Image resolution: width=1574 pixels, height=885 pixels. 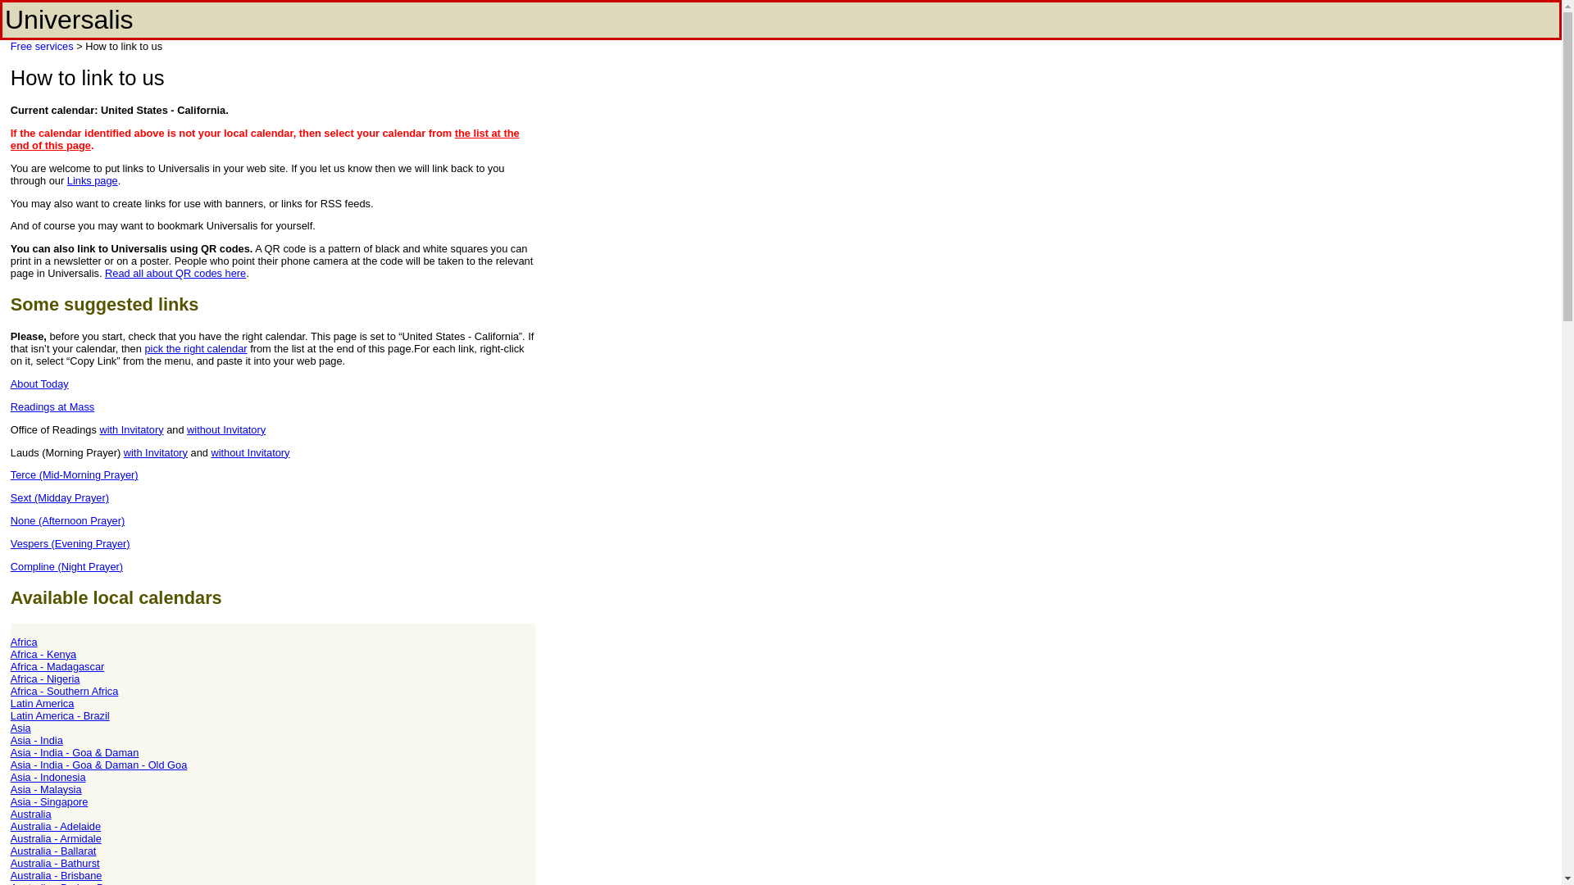 I want to click on Africa, so click(x=25, y=642).